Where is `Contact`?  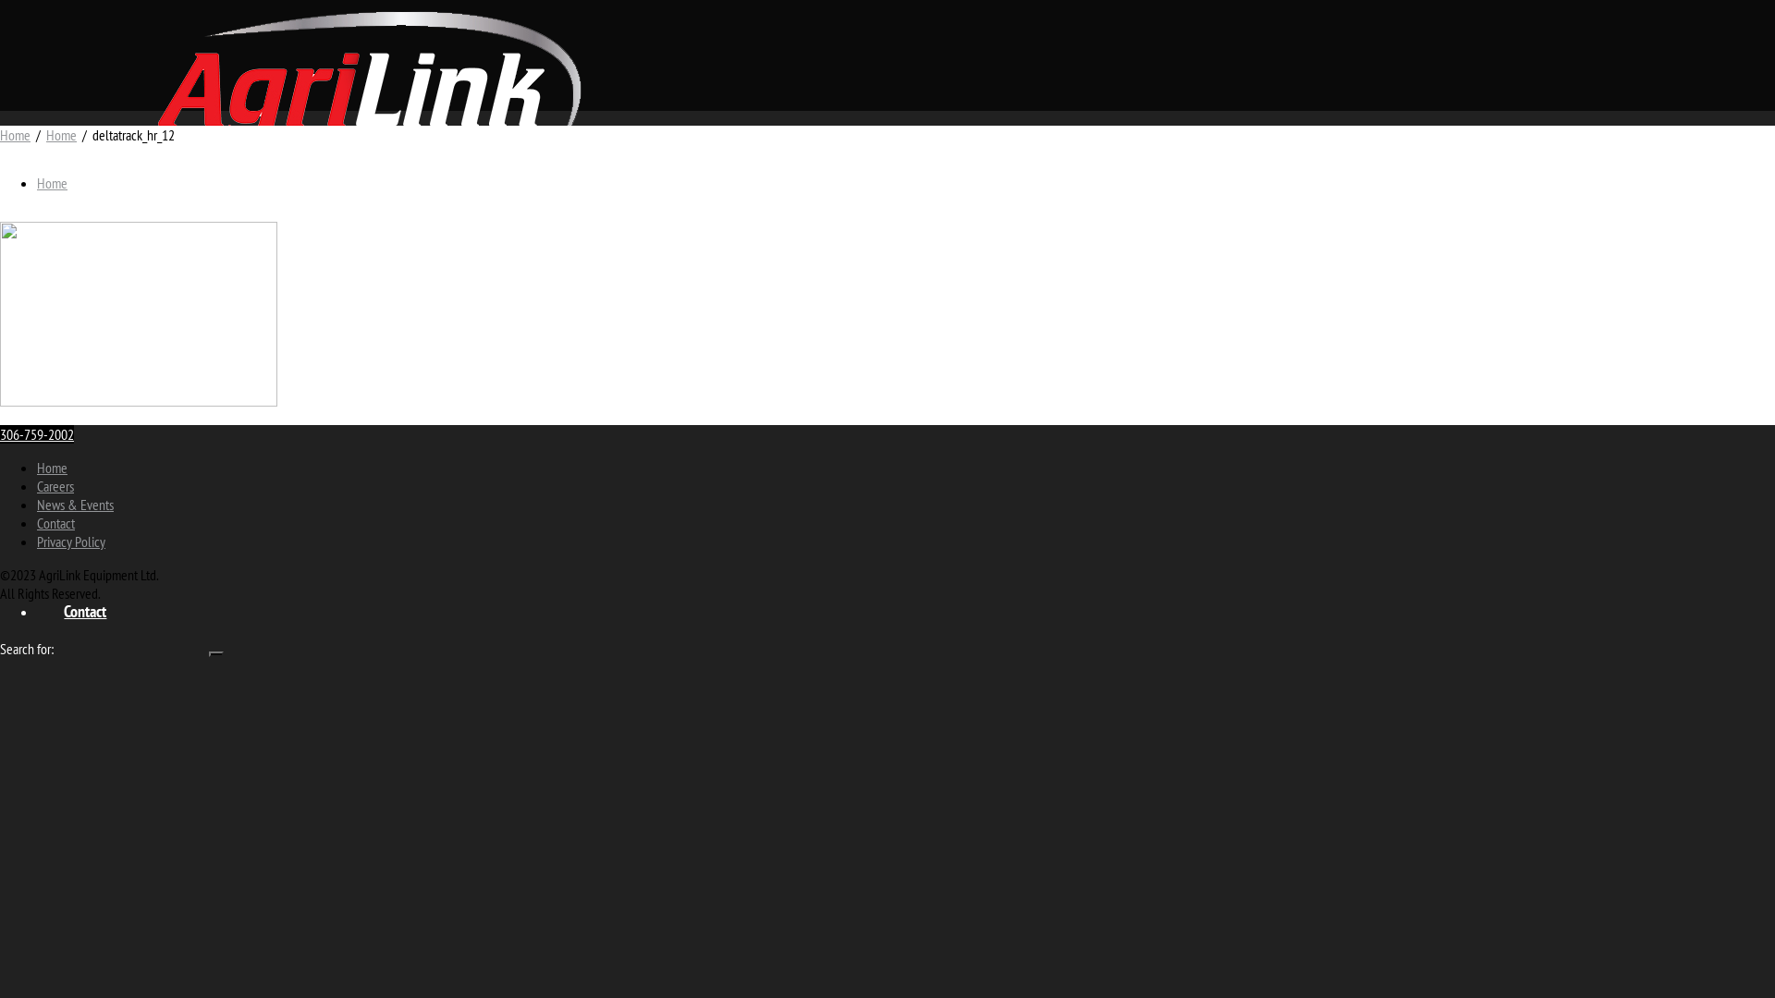 Contact is located at coordinates (85, 611).